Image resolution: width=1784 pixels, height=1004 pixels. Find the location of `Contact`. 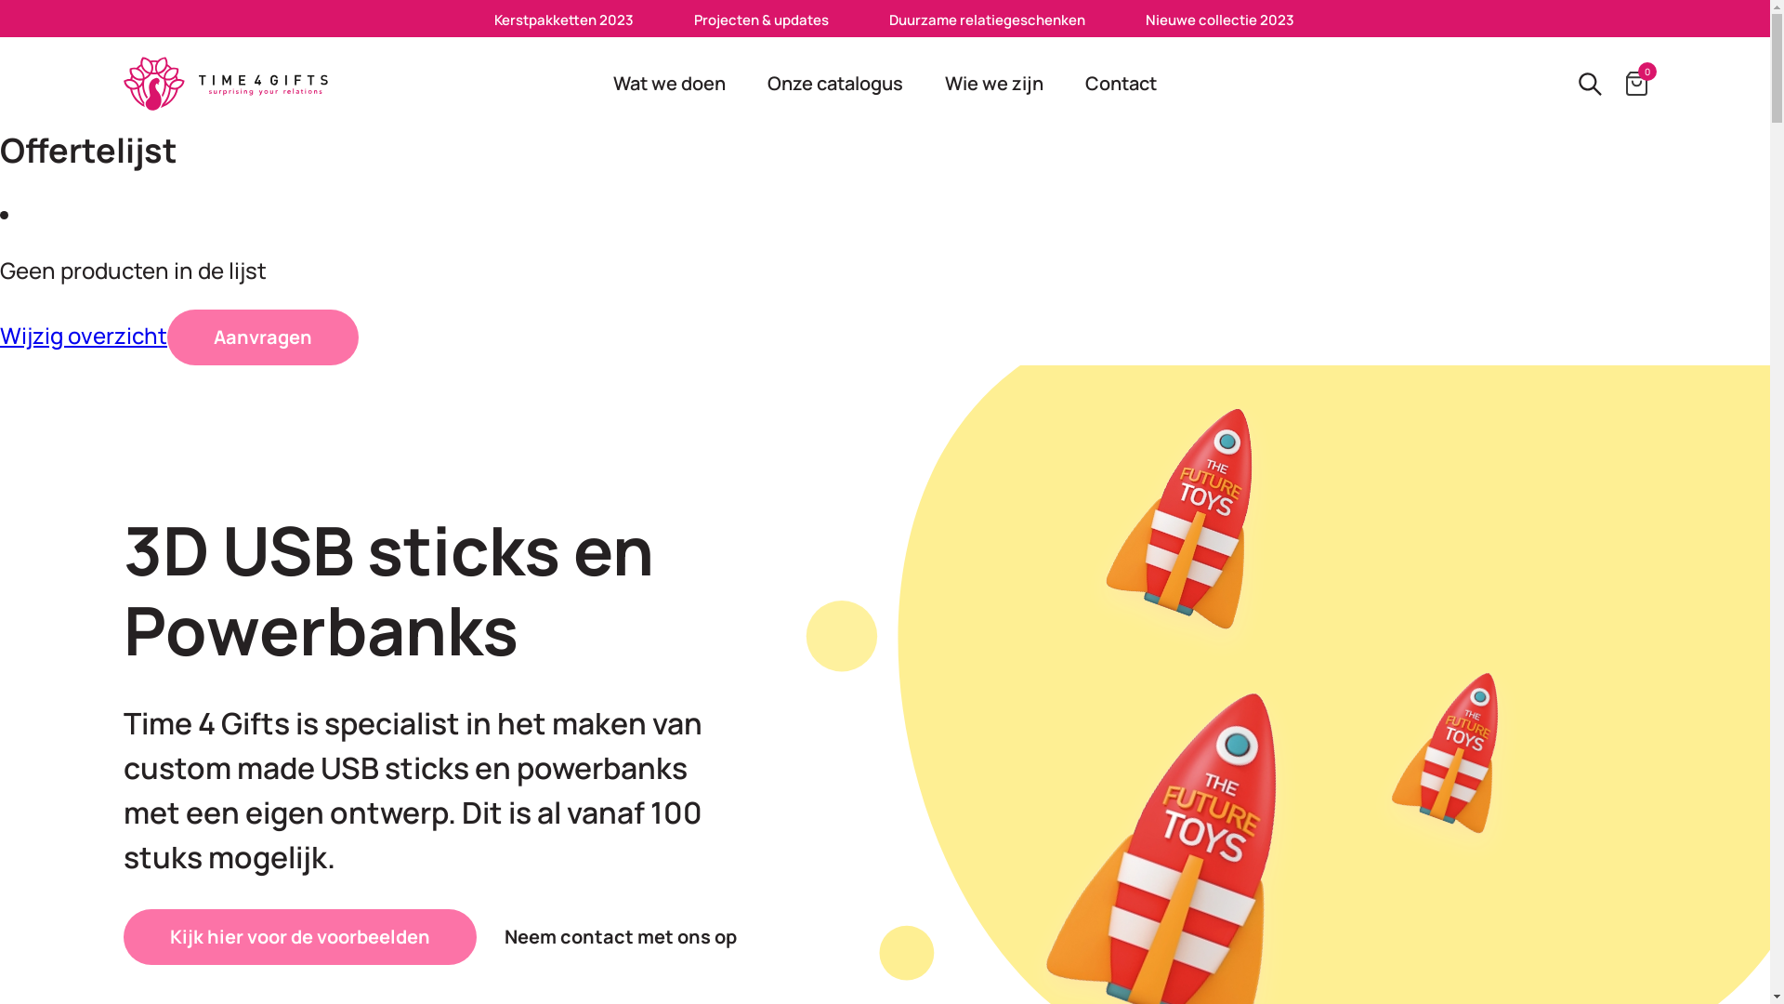

Contact is located at coordinates (1121, 84).